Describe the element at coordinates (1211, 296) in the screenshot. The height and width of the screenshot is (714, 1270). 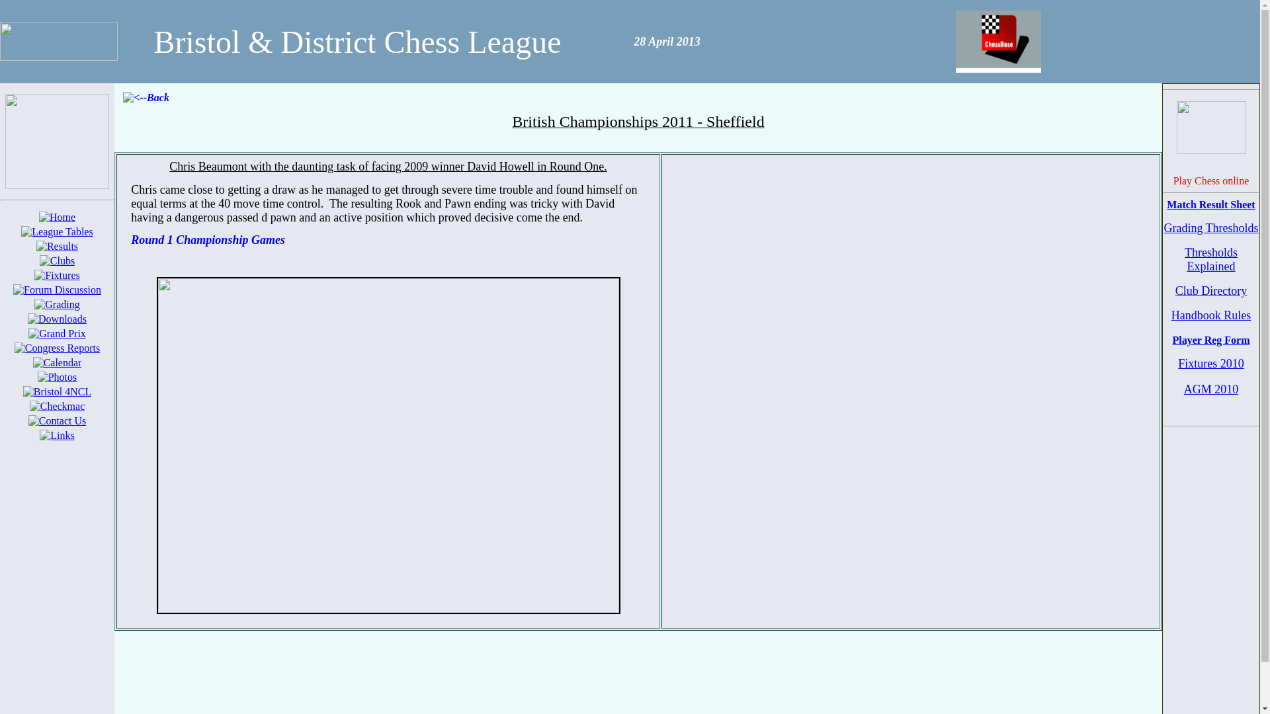
I see `Club Directory` at that location.